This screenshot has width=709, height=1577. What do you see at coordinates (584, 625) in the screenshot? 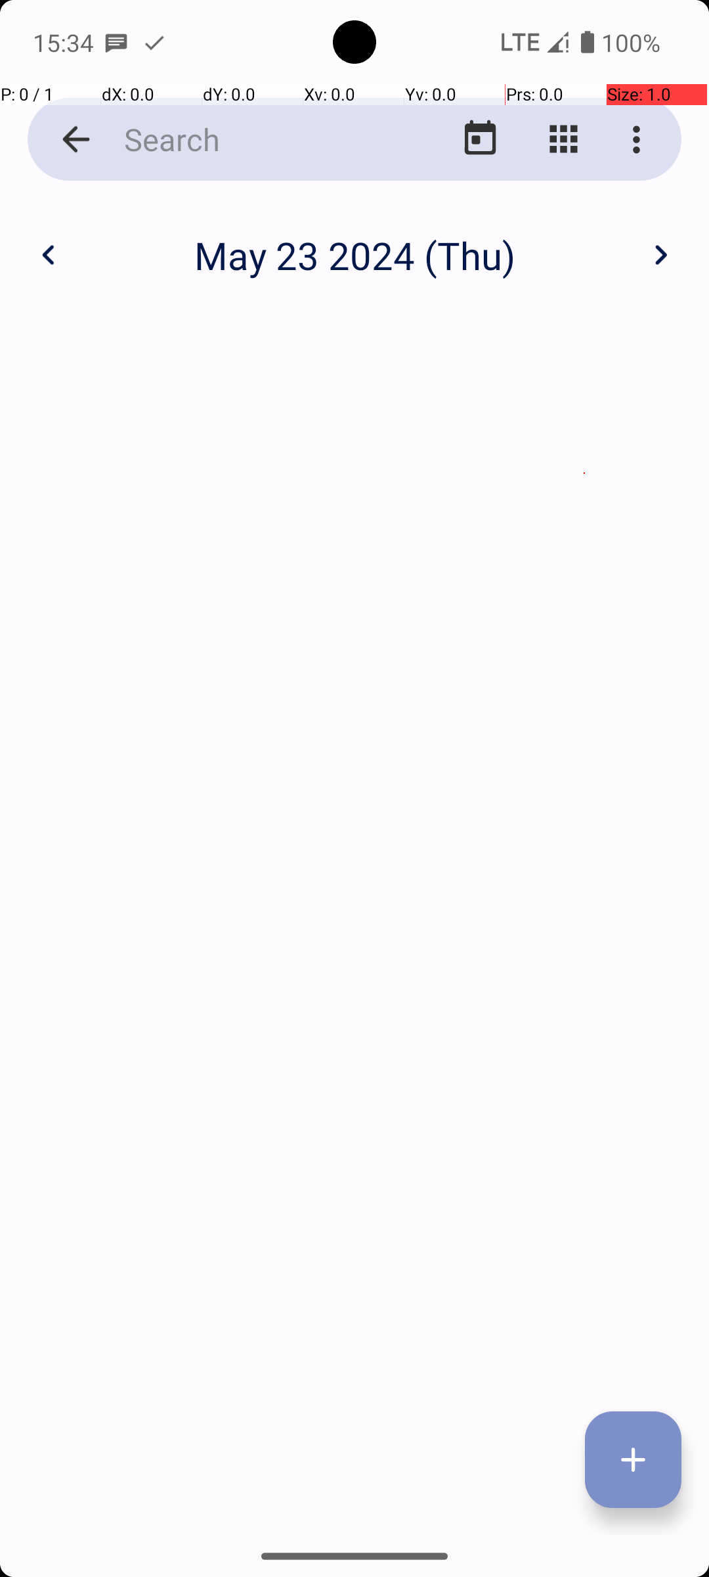
I see `JUNE` at bounding box center [584, 625].